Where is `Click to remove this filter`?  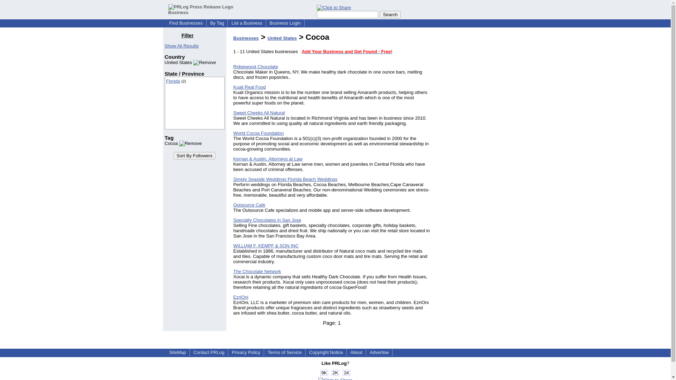
Click to remove this filter is located at coordinates (190, 62).